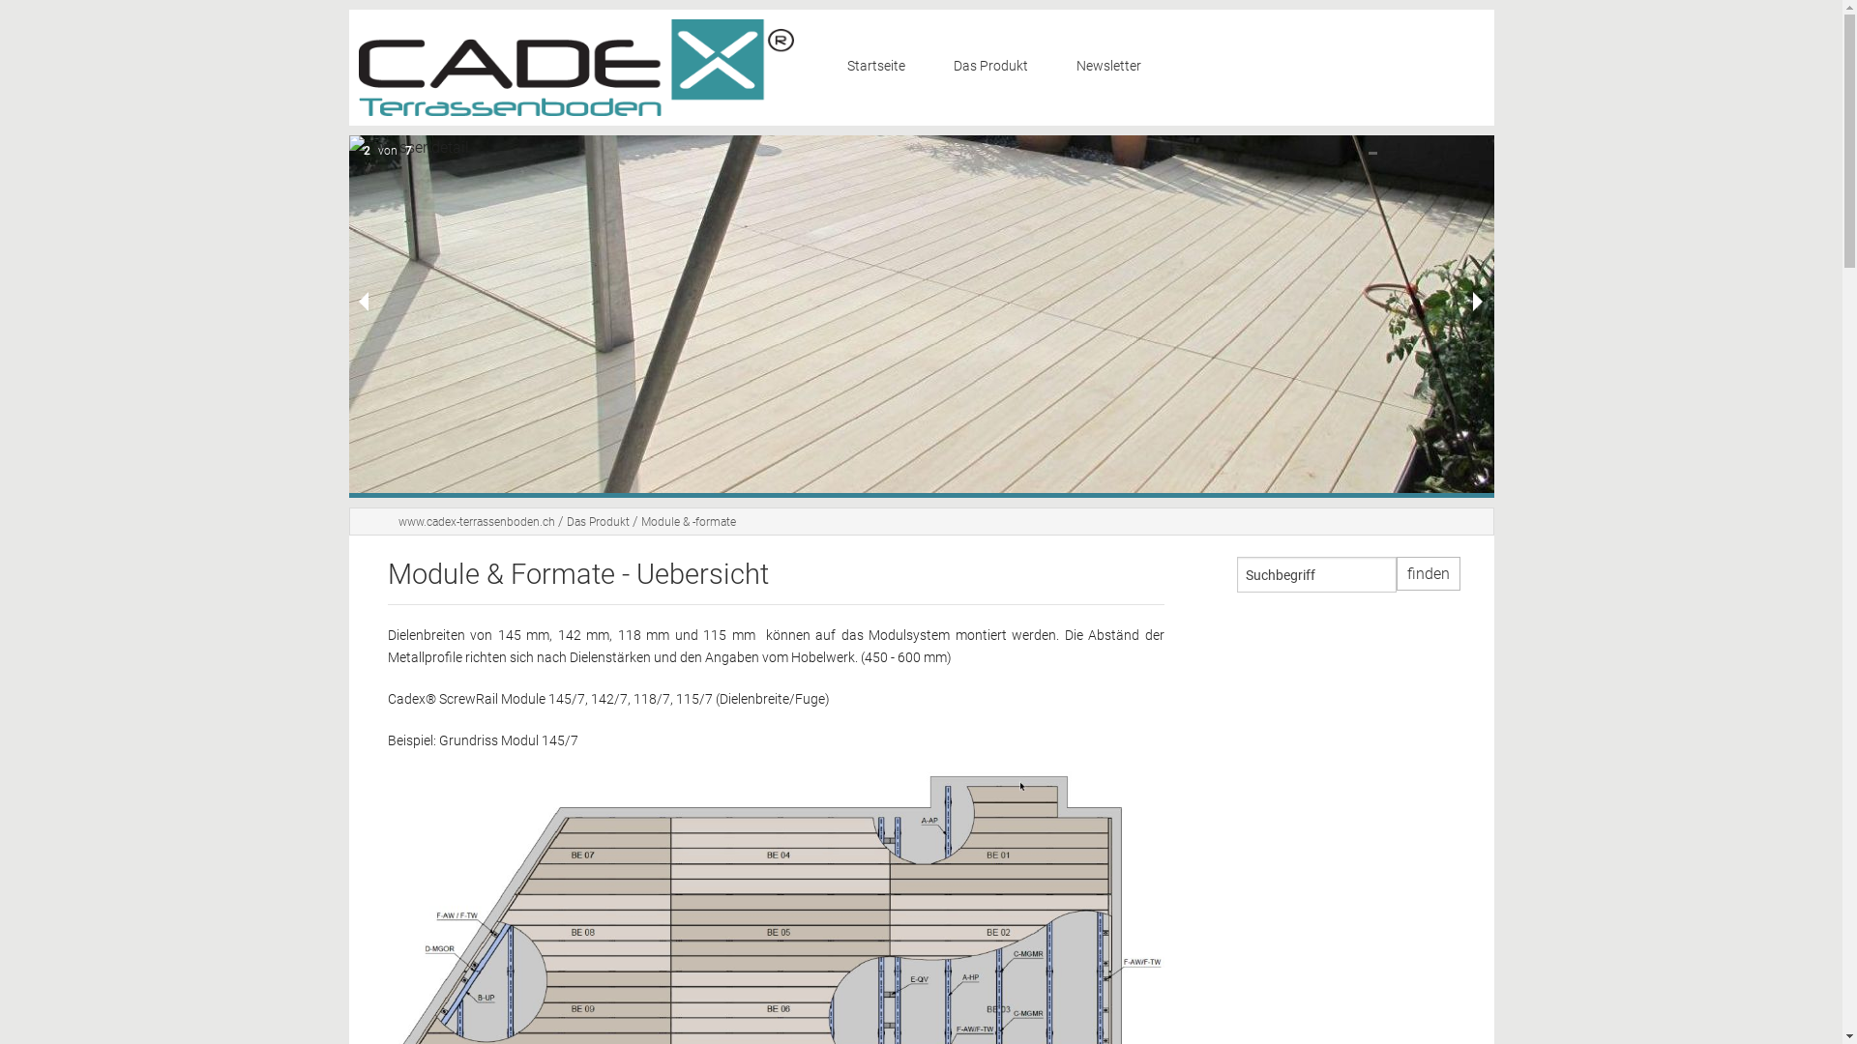  Describe the element at coordinates (1429, 574) in the screenshot. I see `finden` at that location.